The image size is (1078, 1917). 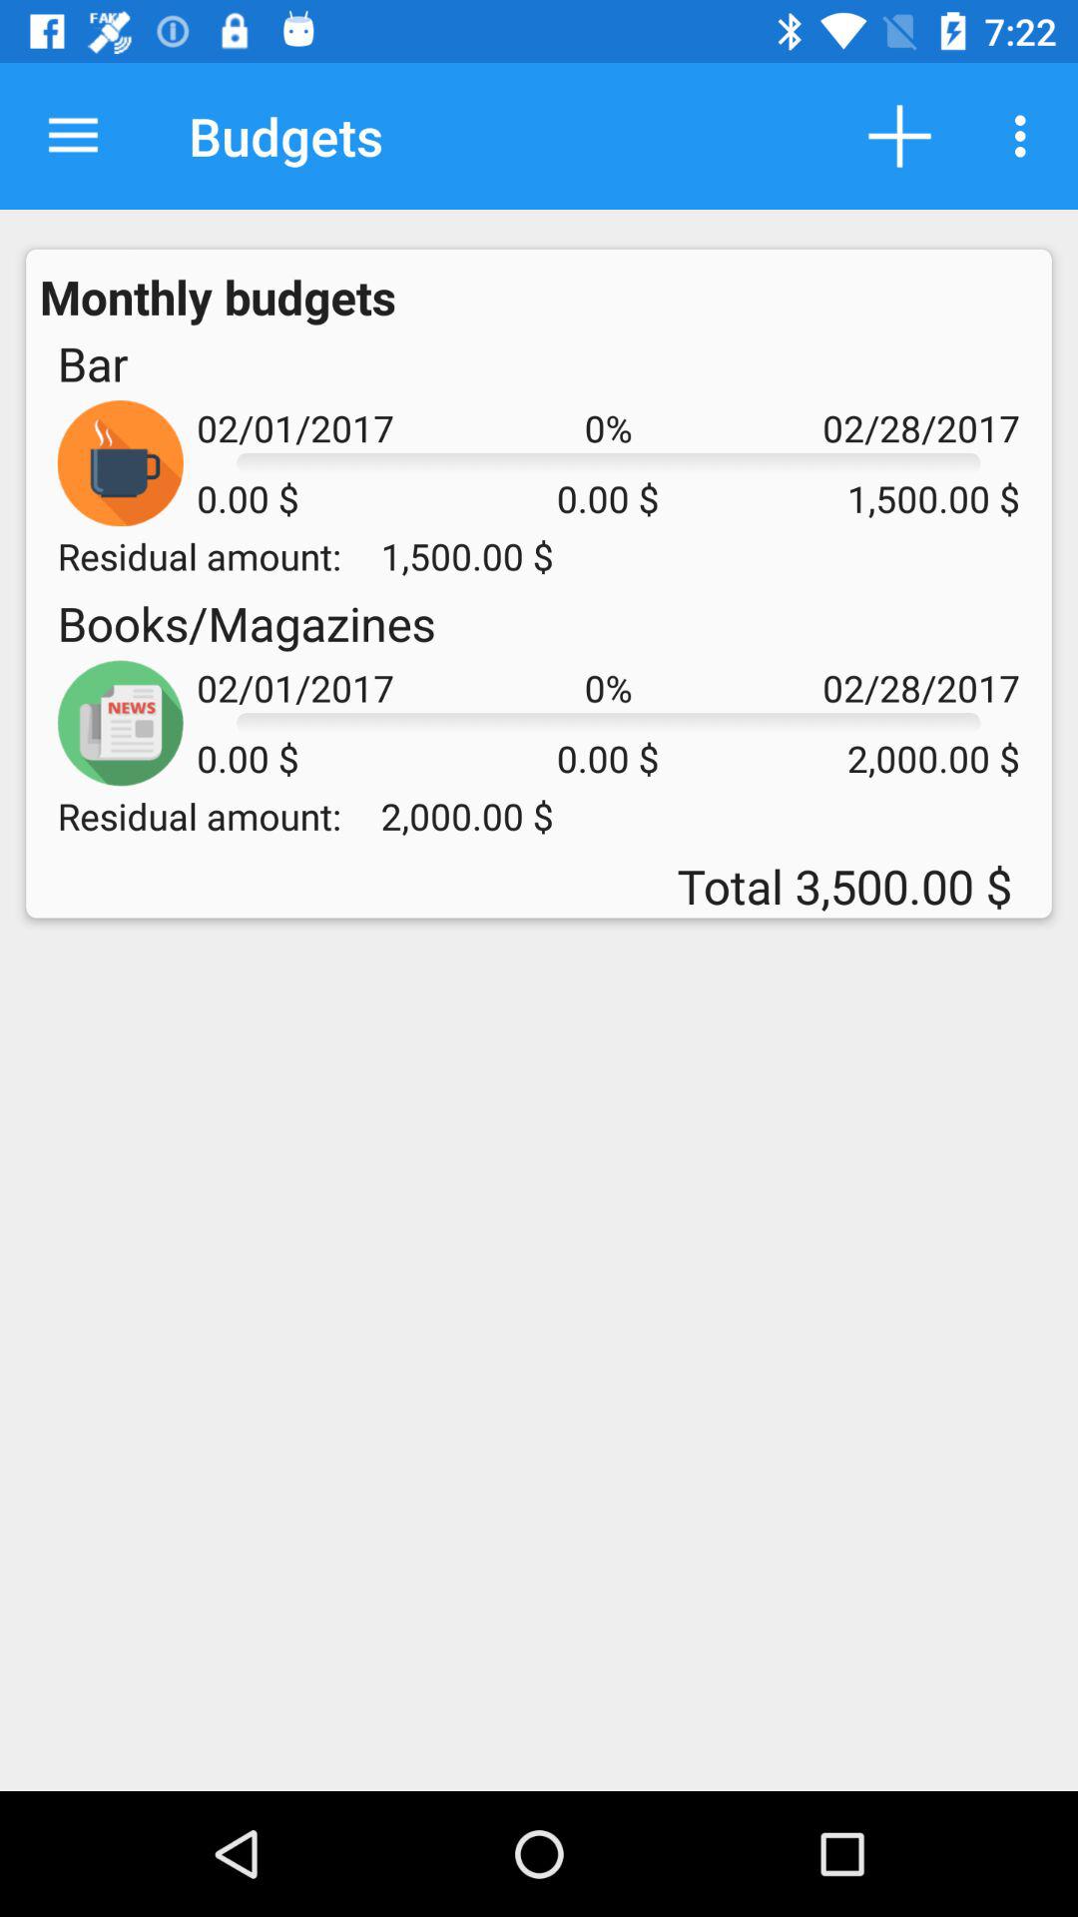 I want to click on select the item above the monthly budgets, so click(x=73, y=136).